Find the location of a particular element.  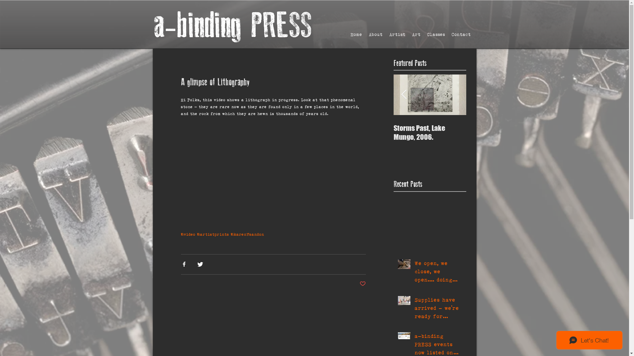

Storms Past, Lake Mungo, 2006. is located at coordinates (430, 133).